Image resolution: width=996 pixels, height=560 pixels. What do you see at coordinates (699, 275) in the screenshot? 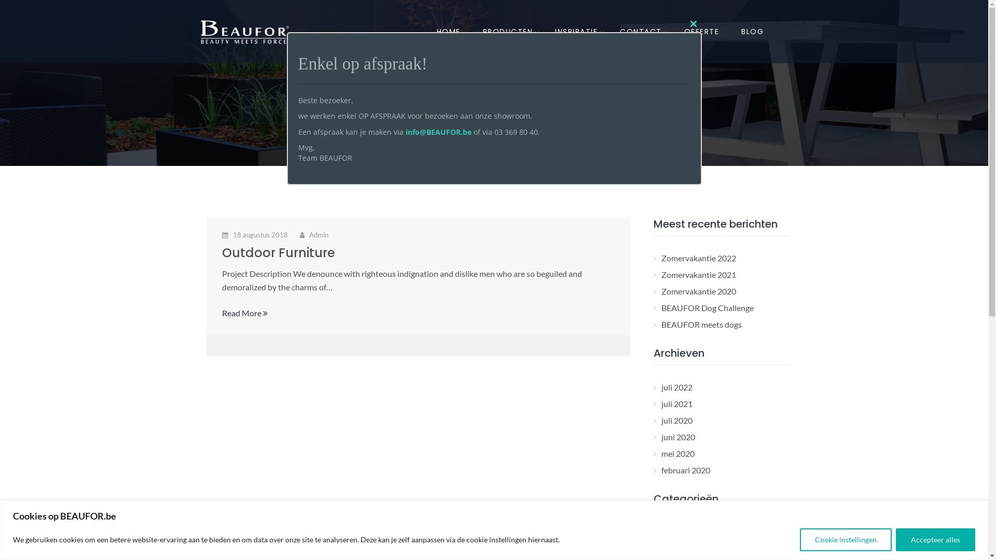
I see `Zomervakantie 2021` at bounding box center [699, 275].